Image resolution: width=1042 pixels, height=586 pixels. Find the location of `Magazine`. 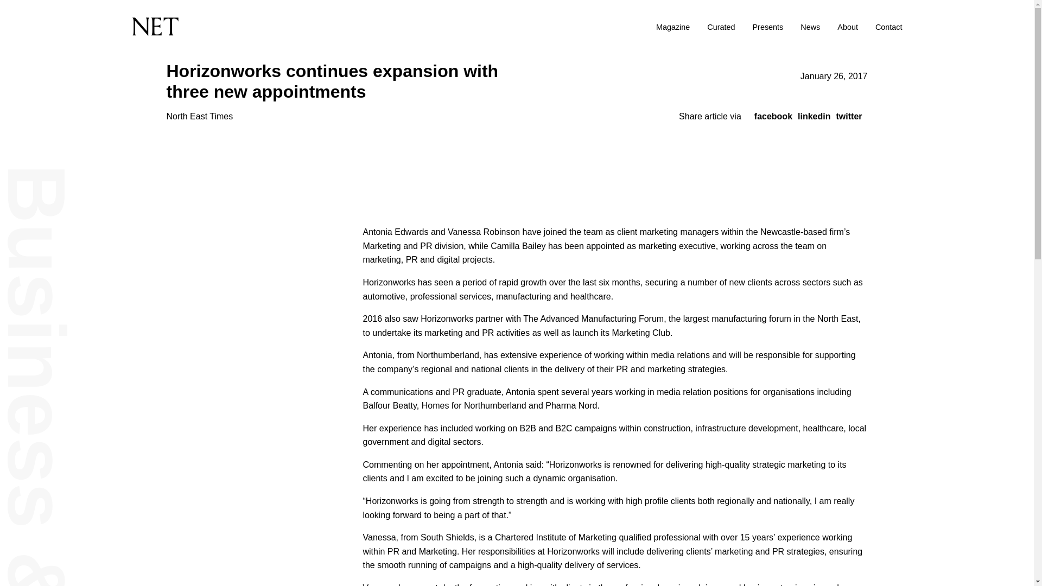

Magazine is located at coordinates (673, 27).